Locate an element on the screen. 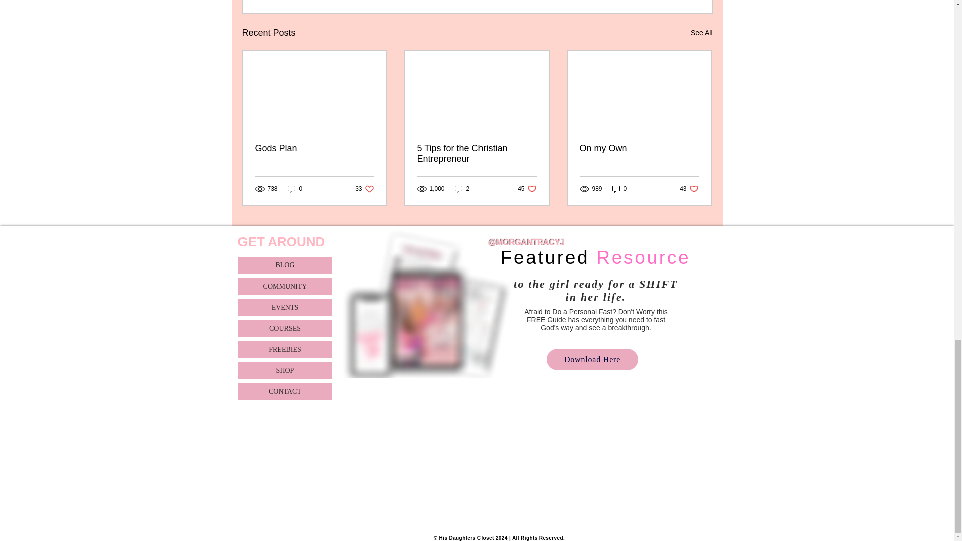 This screenshot has width=962, height=541. Gods Plan is located at coordinates (476, 154).